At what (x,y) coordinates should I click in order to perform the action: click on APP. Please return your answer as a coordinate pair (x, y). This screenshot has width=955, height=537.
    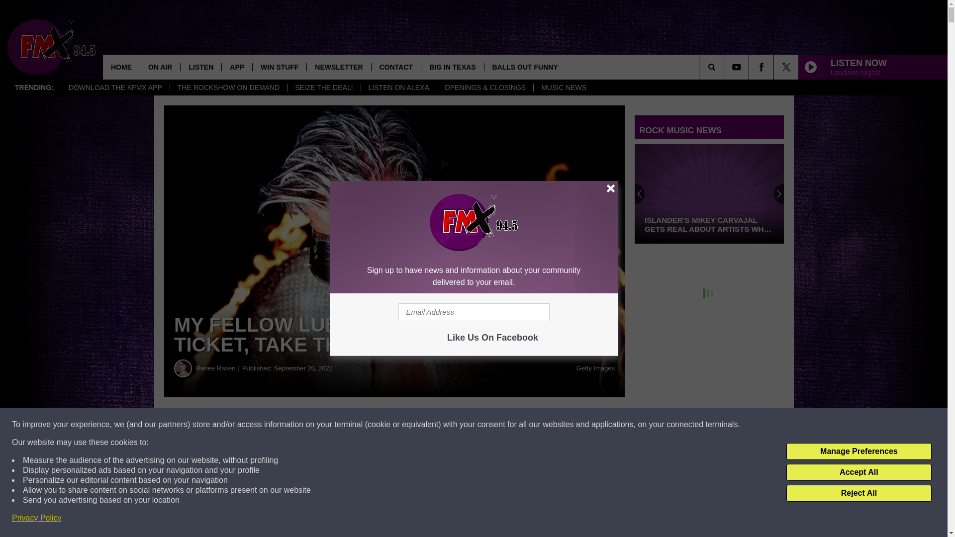
    Looking at the image, I should click on (237, 67).